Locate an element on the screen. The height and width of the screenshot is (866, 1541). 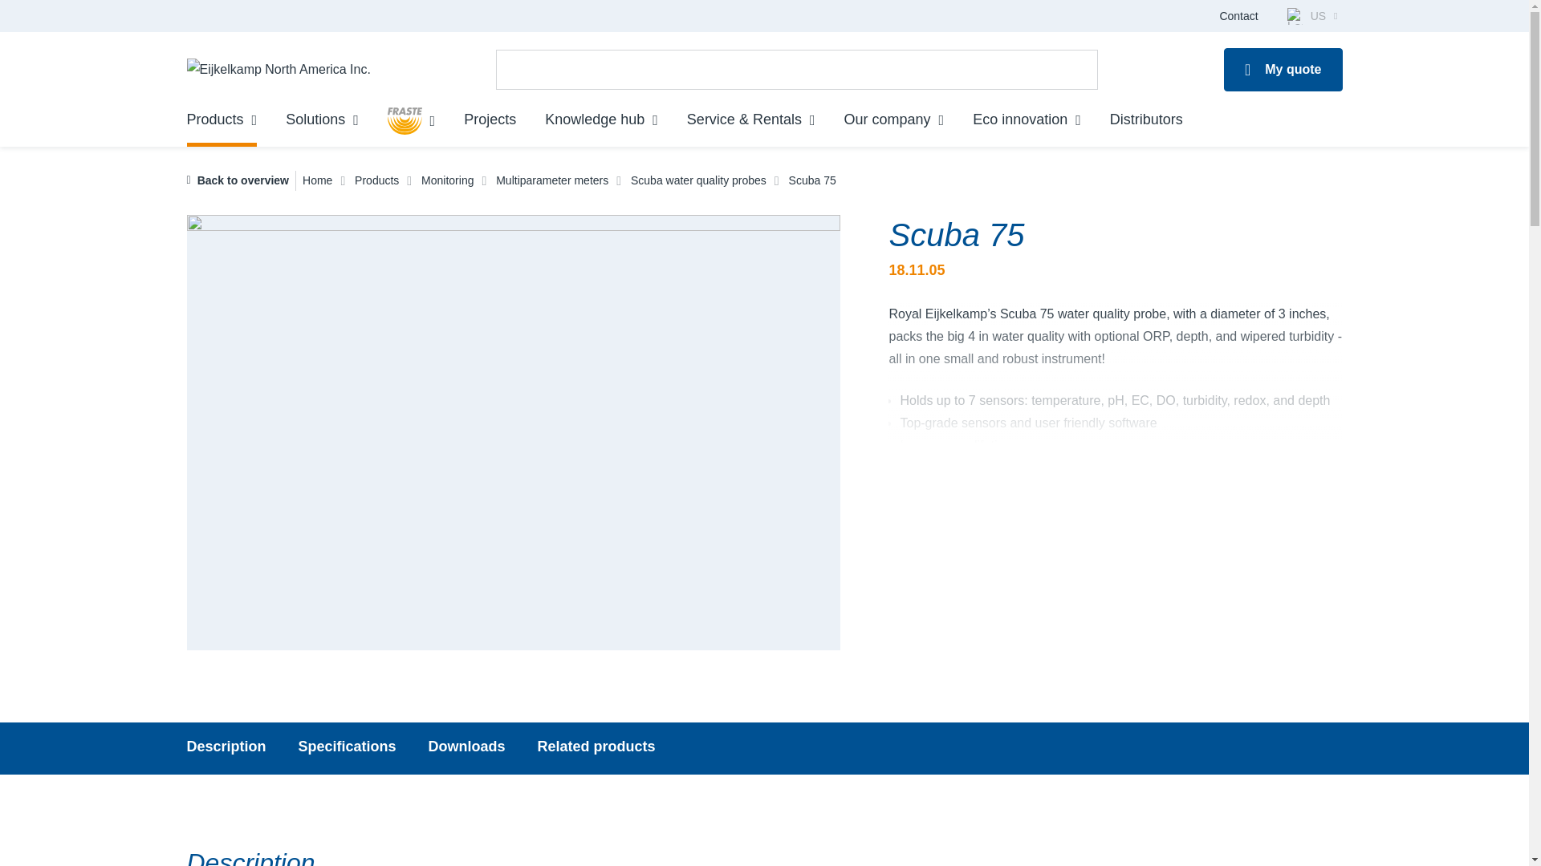
Description is located at coordinates (226, 748).